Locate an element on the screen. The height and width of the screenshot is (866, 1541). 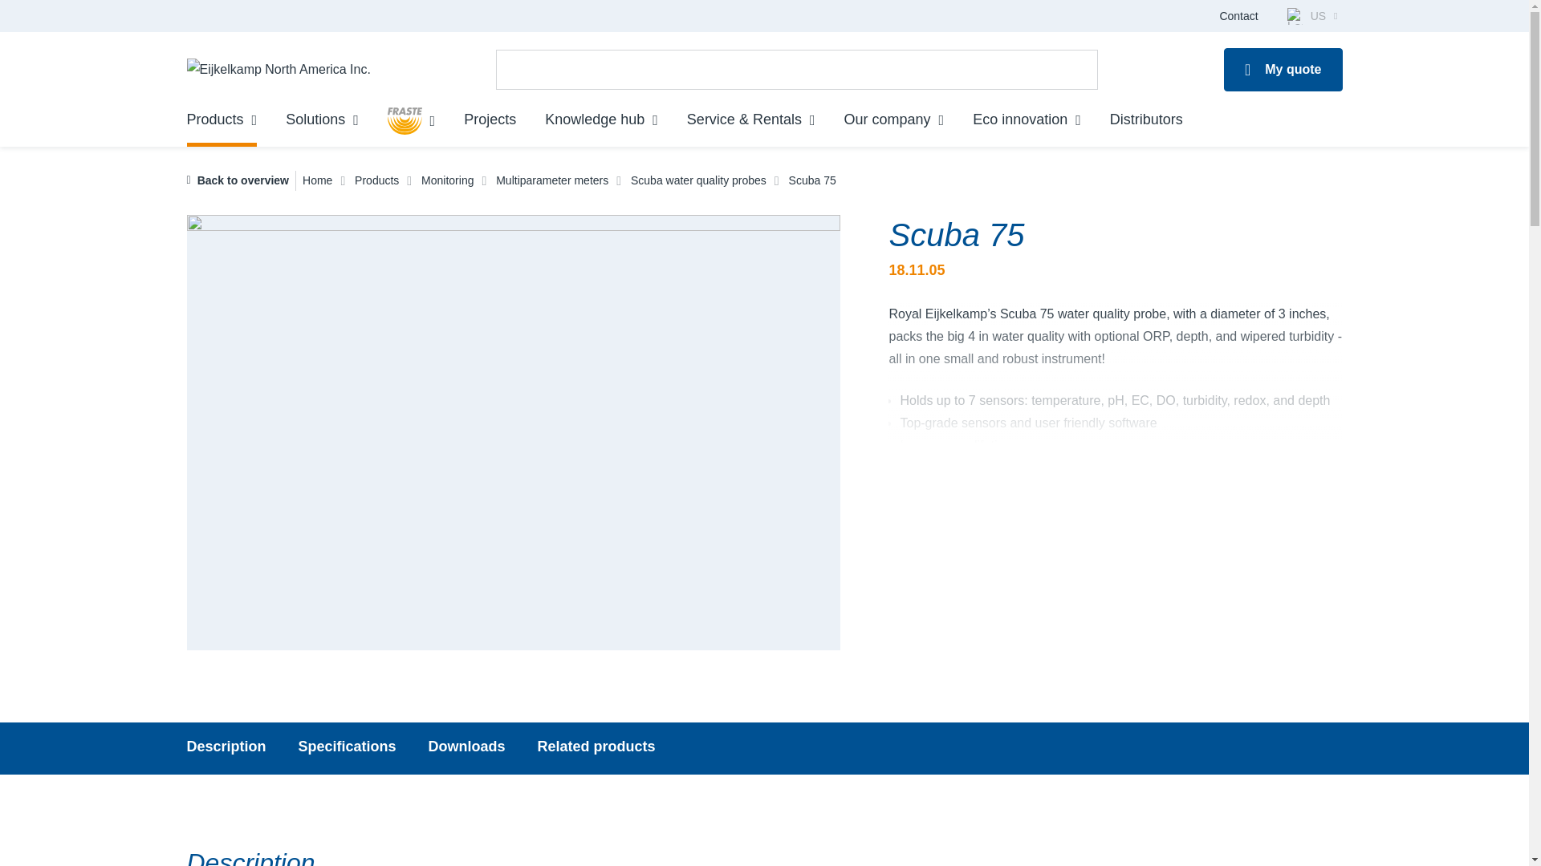
Description is located at coordinates (226, 748).